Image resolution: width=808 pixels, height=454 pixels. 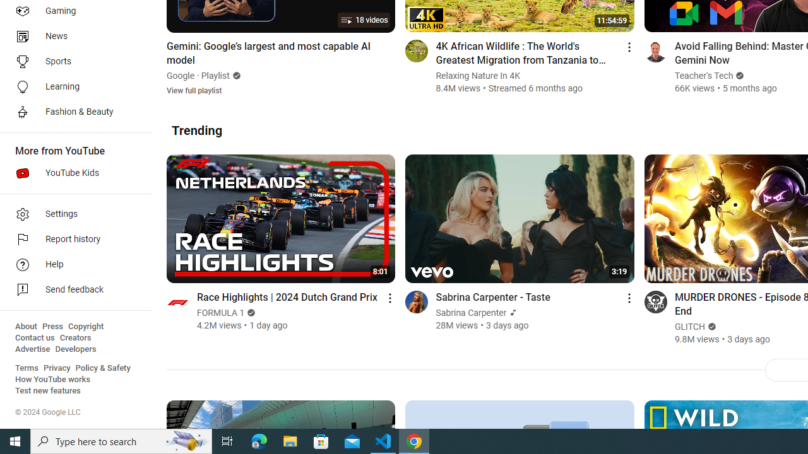 What do you see at coordinates (478, 76) in the screenshot?
I see `Relaxing Nature In 4K` at bounding box center [478, 76].